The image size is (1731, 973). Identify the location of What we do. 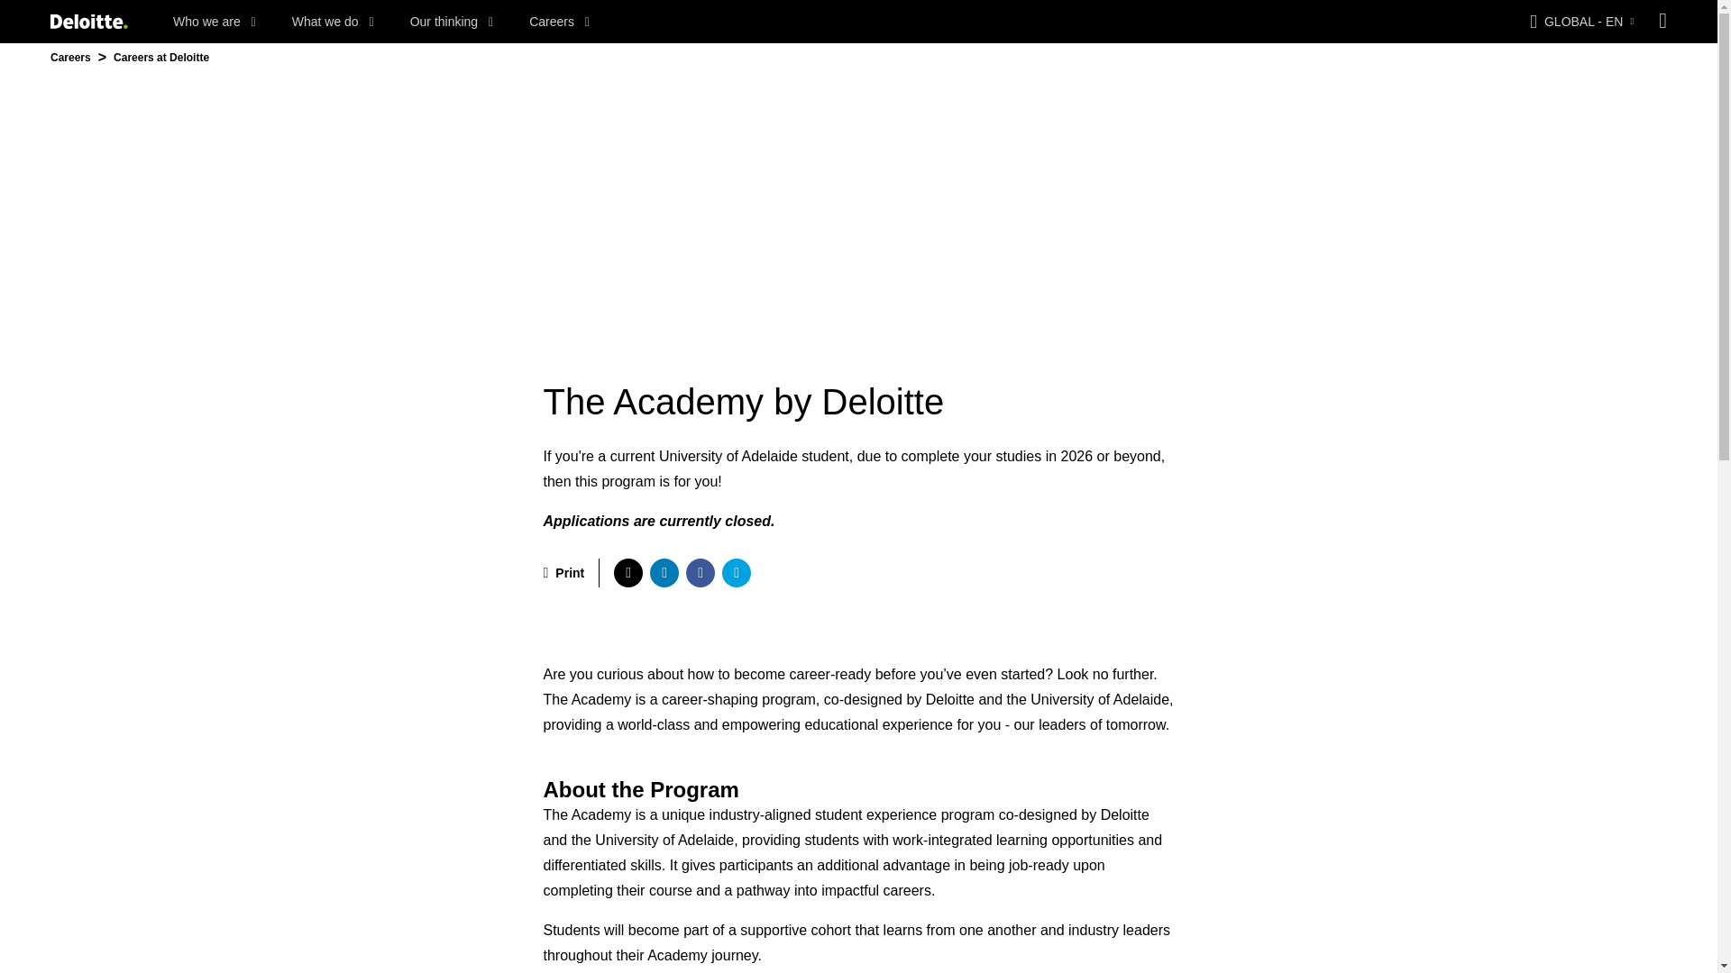
(333, 22).